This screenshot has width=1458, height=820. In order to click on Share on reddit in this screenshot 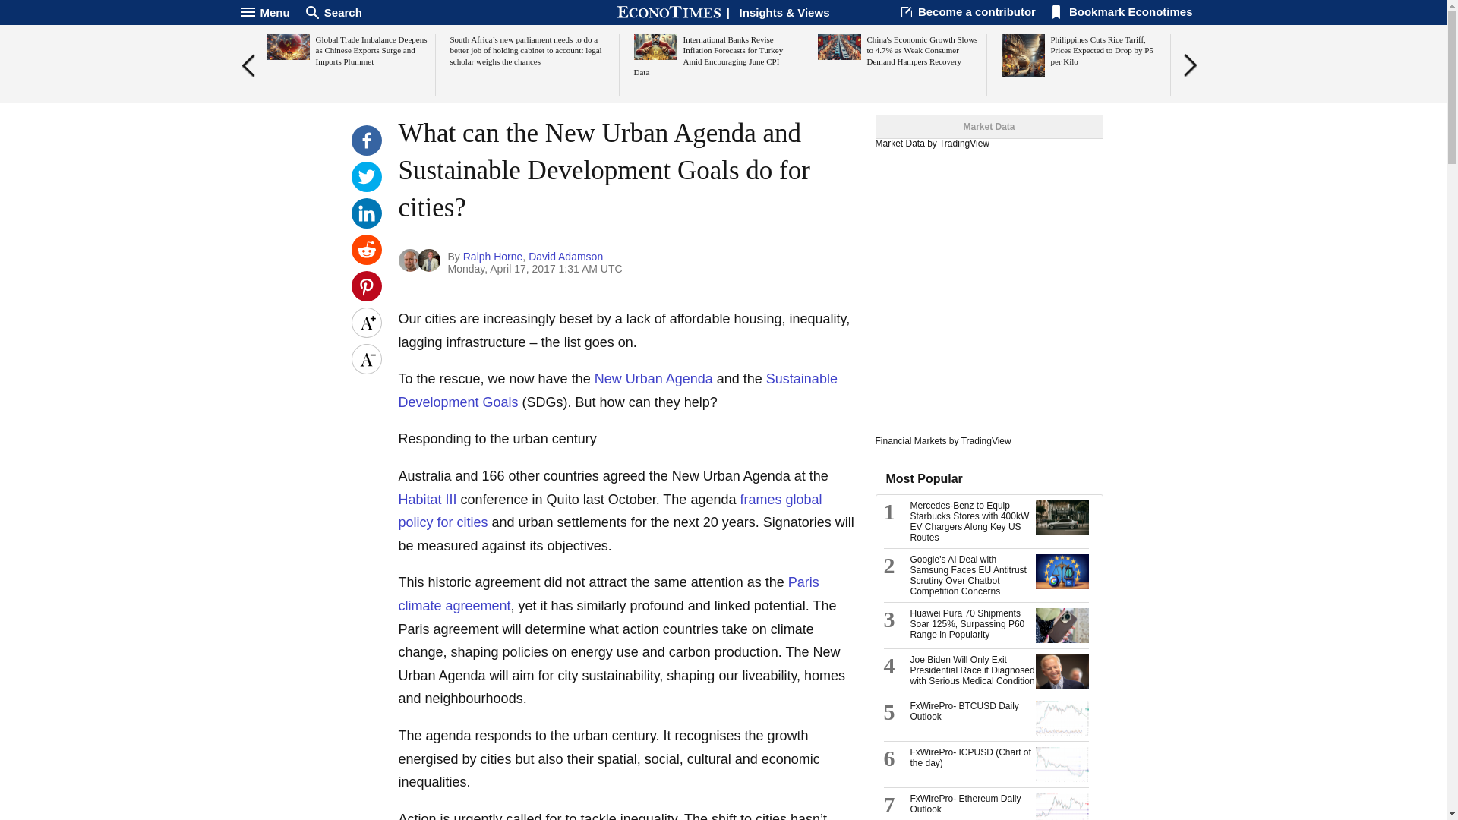, I will do `click(366, 261)`.